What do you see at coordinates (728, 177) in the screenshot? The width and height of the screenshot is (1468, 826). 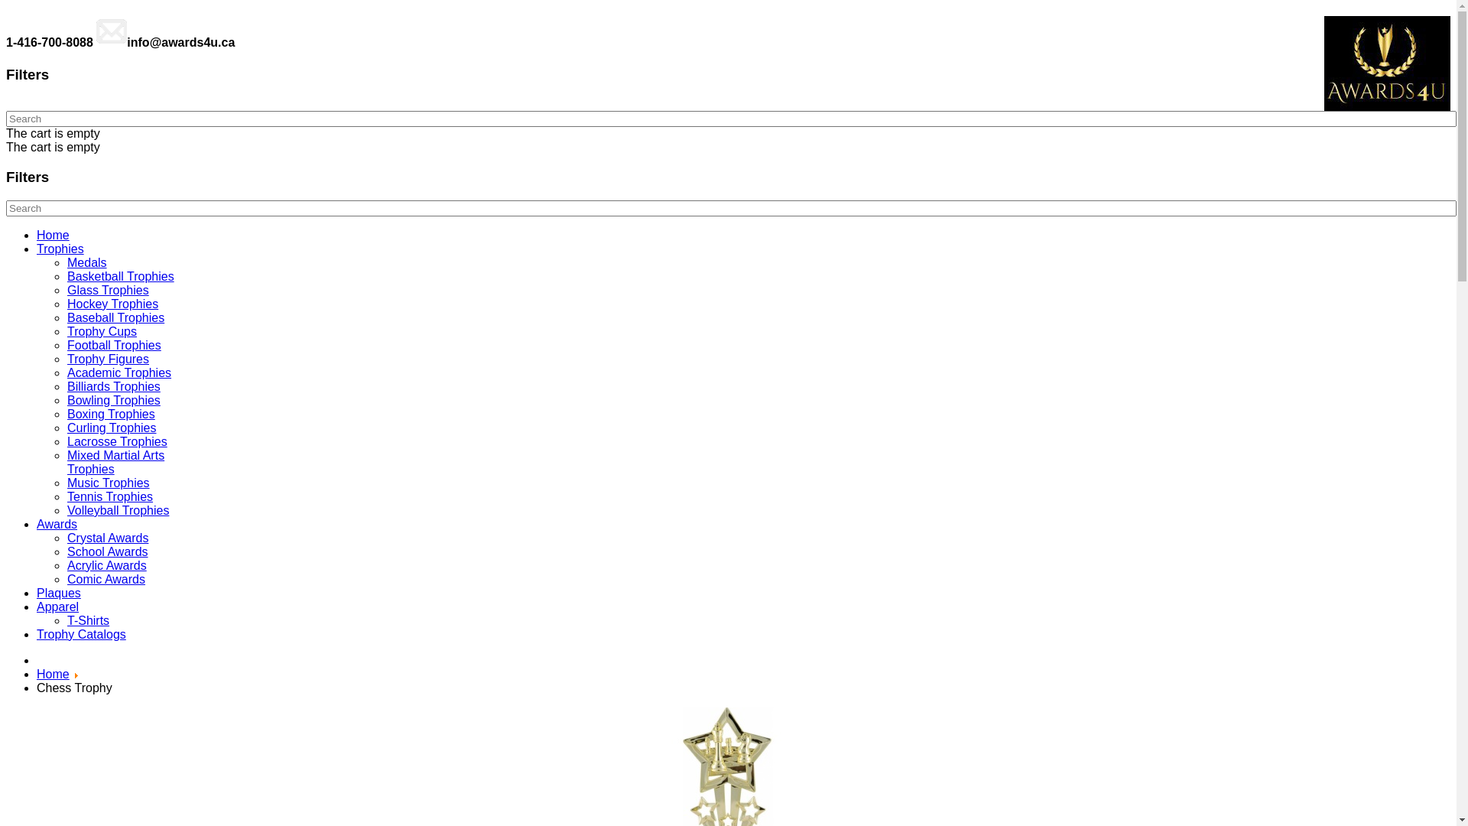 I see `Filters` at bounding box center [728, 177].